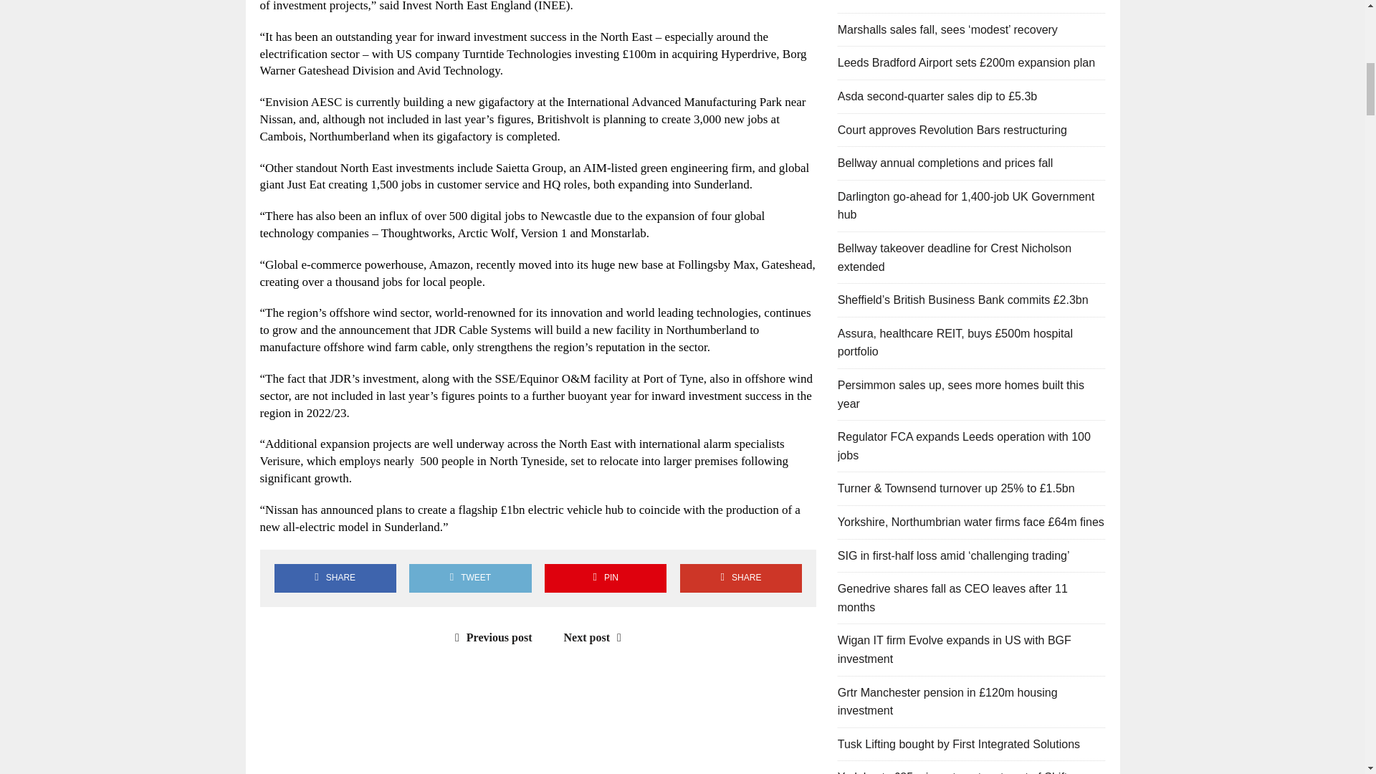 This screenshot has width=1376, height=774. What do you see at coordinates (470, 578) in the screenshot?
I see `TWEET` at bounding box center [470, 578].